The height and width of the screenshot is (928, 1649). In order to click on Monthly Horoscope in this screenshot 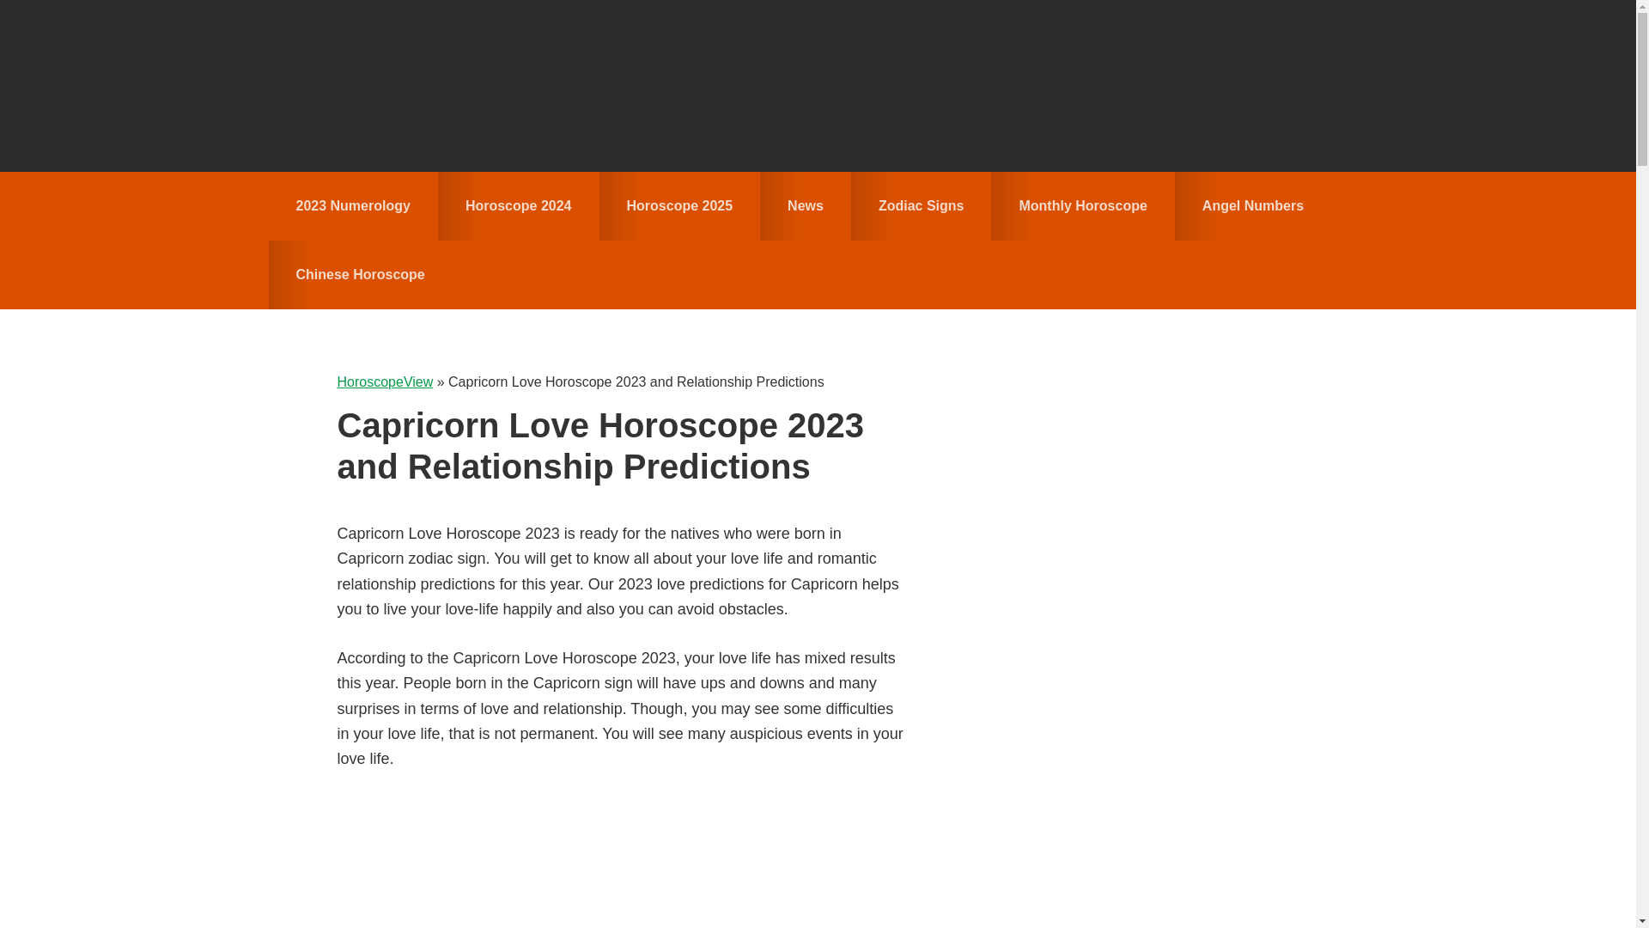, I will do `click(1082, 205)`.